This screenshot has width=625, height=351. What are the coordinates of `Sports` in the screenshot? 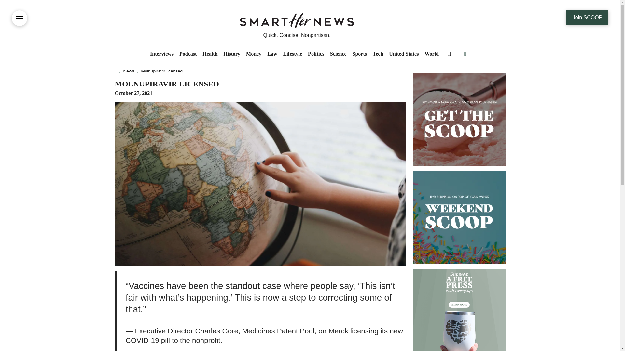 It's located at (359, 54).